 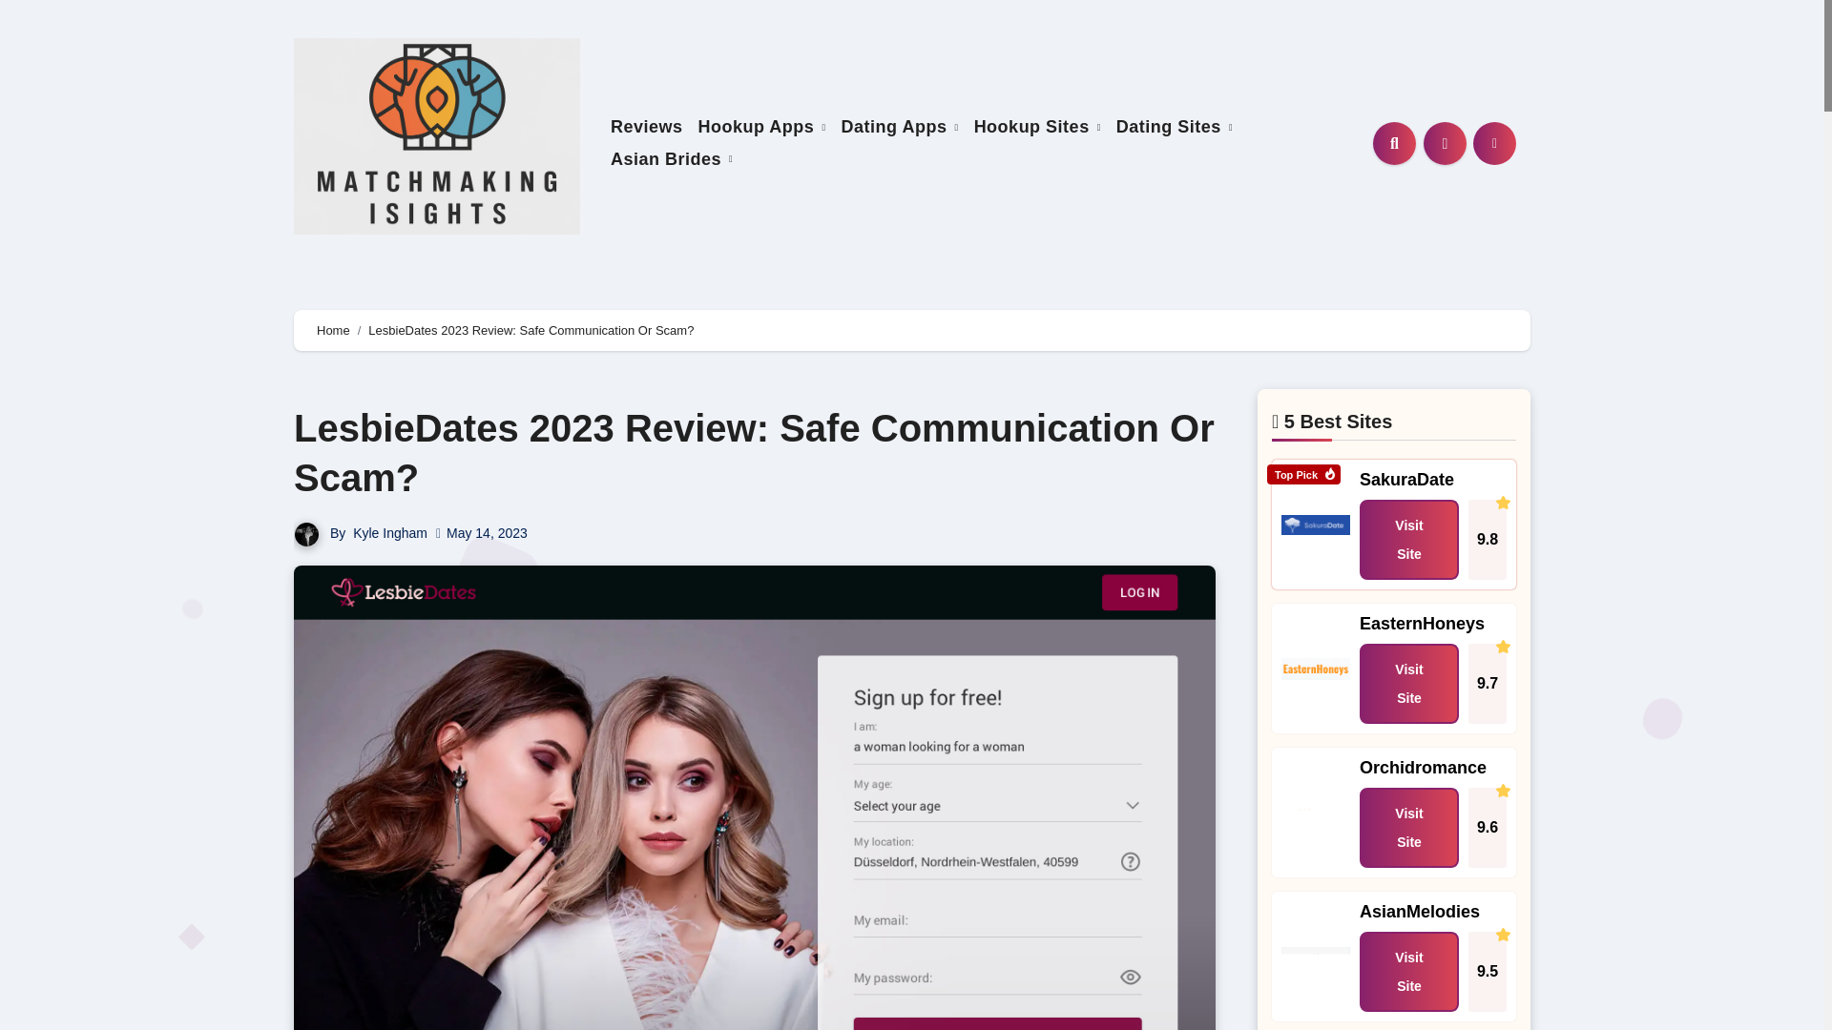 I want to click on Asian Brides, so click(x=671, y=159).